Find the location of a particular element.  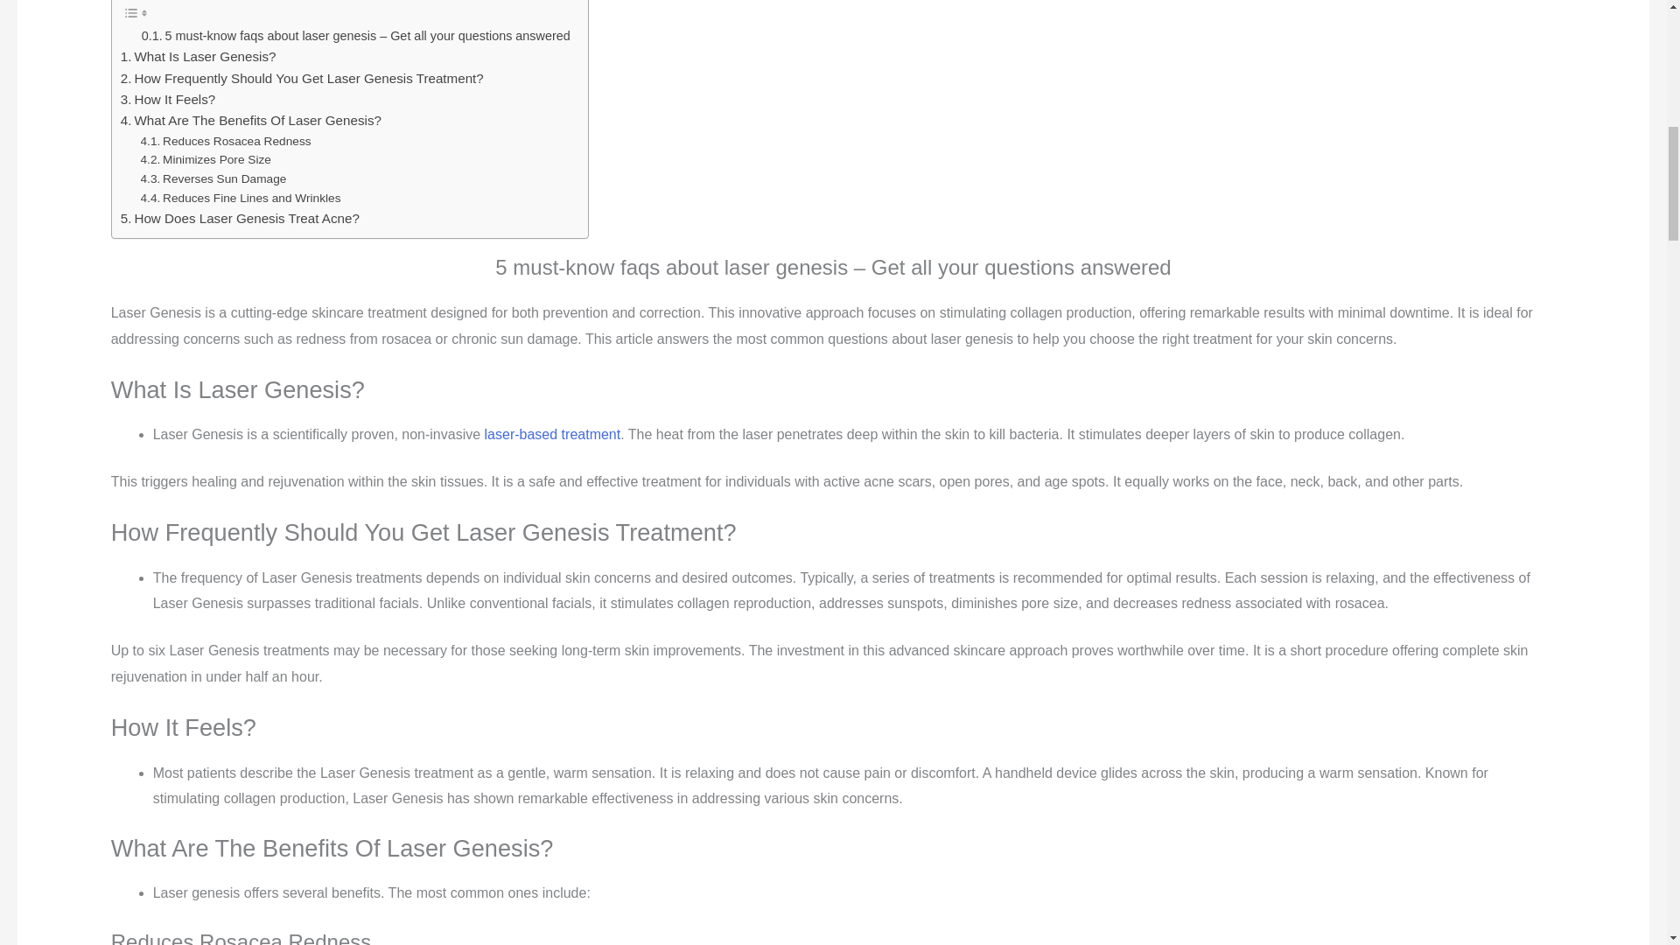

Reverses Sun Damage is located at coordinates (213, 179).